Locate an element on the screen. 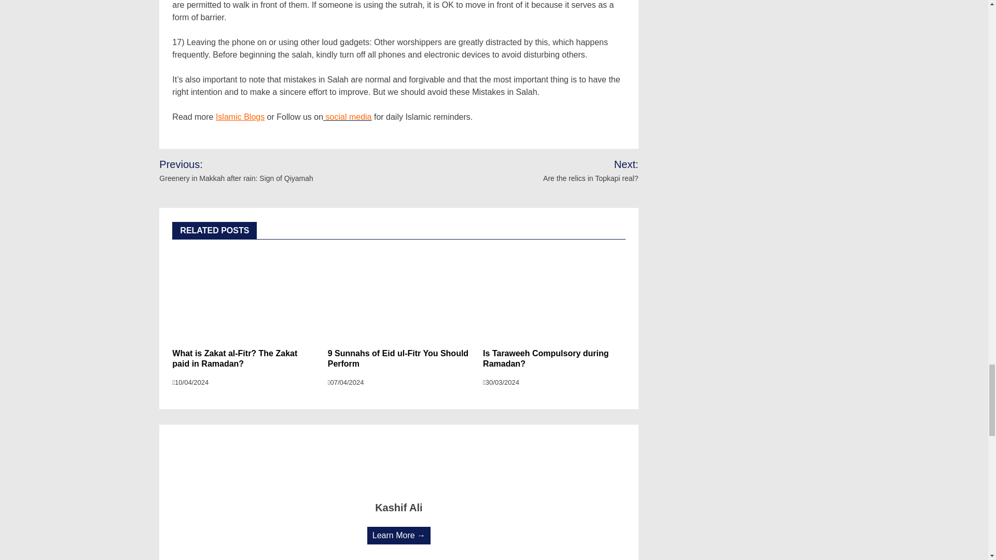 This screenshot has height=560, width=996. Previous: Greenery in Makkah after rain: Sign of Qiyamah is located at coordinates (259, 171).